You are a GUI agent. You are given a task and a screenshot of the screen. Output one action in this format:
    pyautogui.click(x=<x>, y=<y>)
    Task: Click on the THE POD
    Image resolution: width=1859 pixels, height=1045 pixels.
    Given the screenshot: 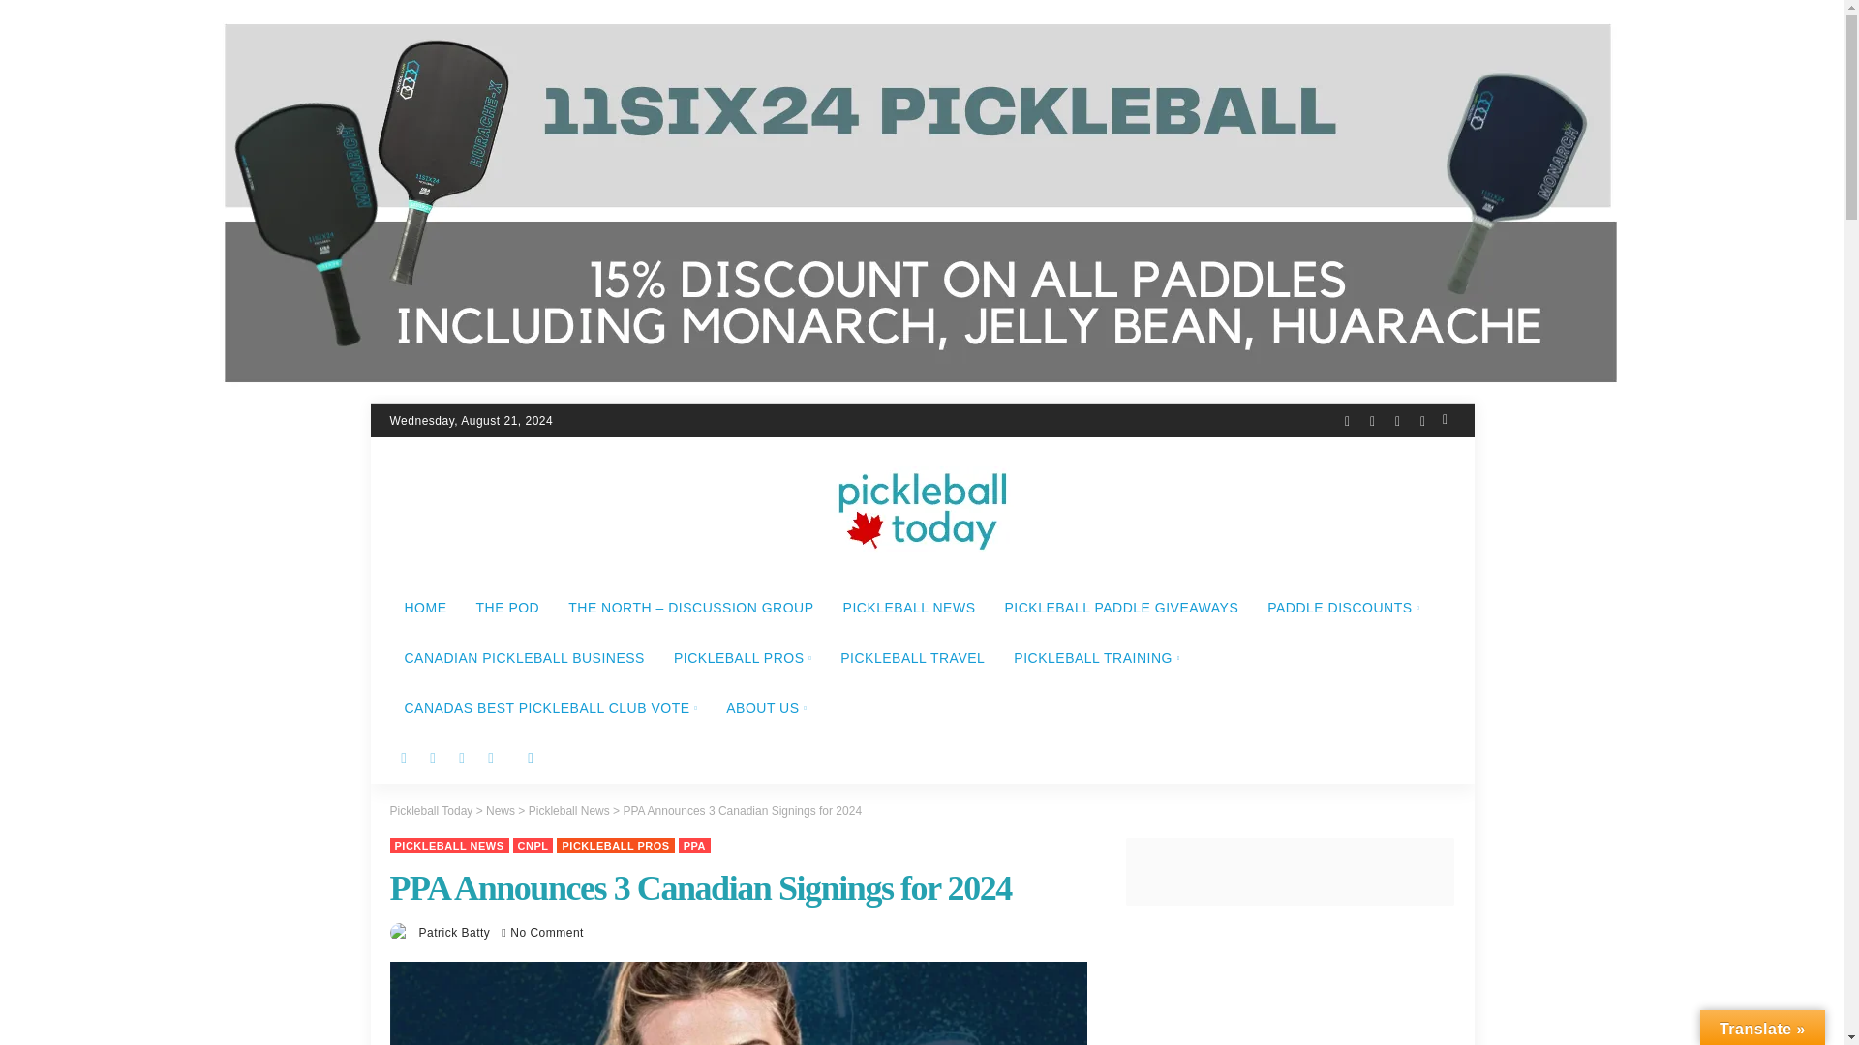 What is the action you would take?
    pyautogui.click(x=507, y=608)
    